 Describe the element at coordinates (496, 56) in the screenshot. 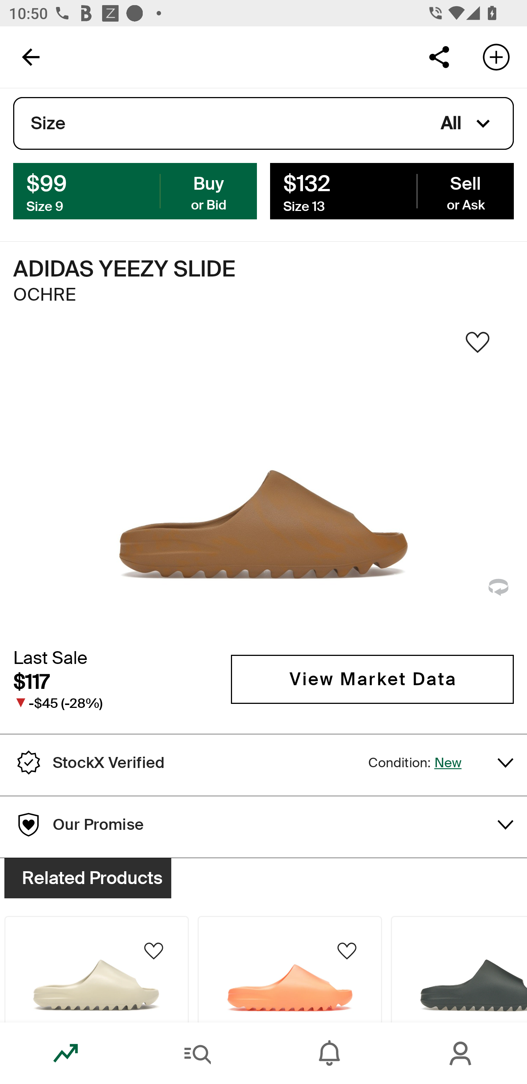

I see `Add` at that location.